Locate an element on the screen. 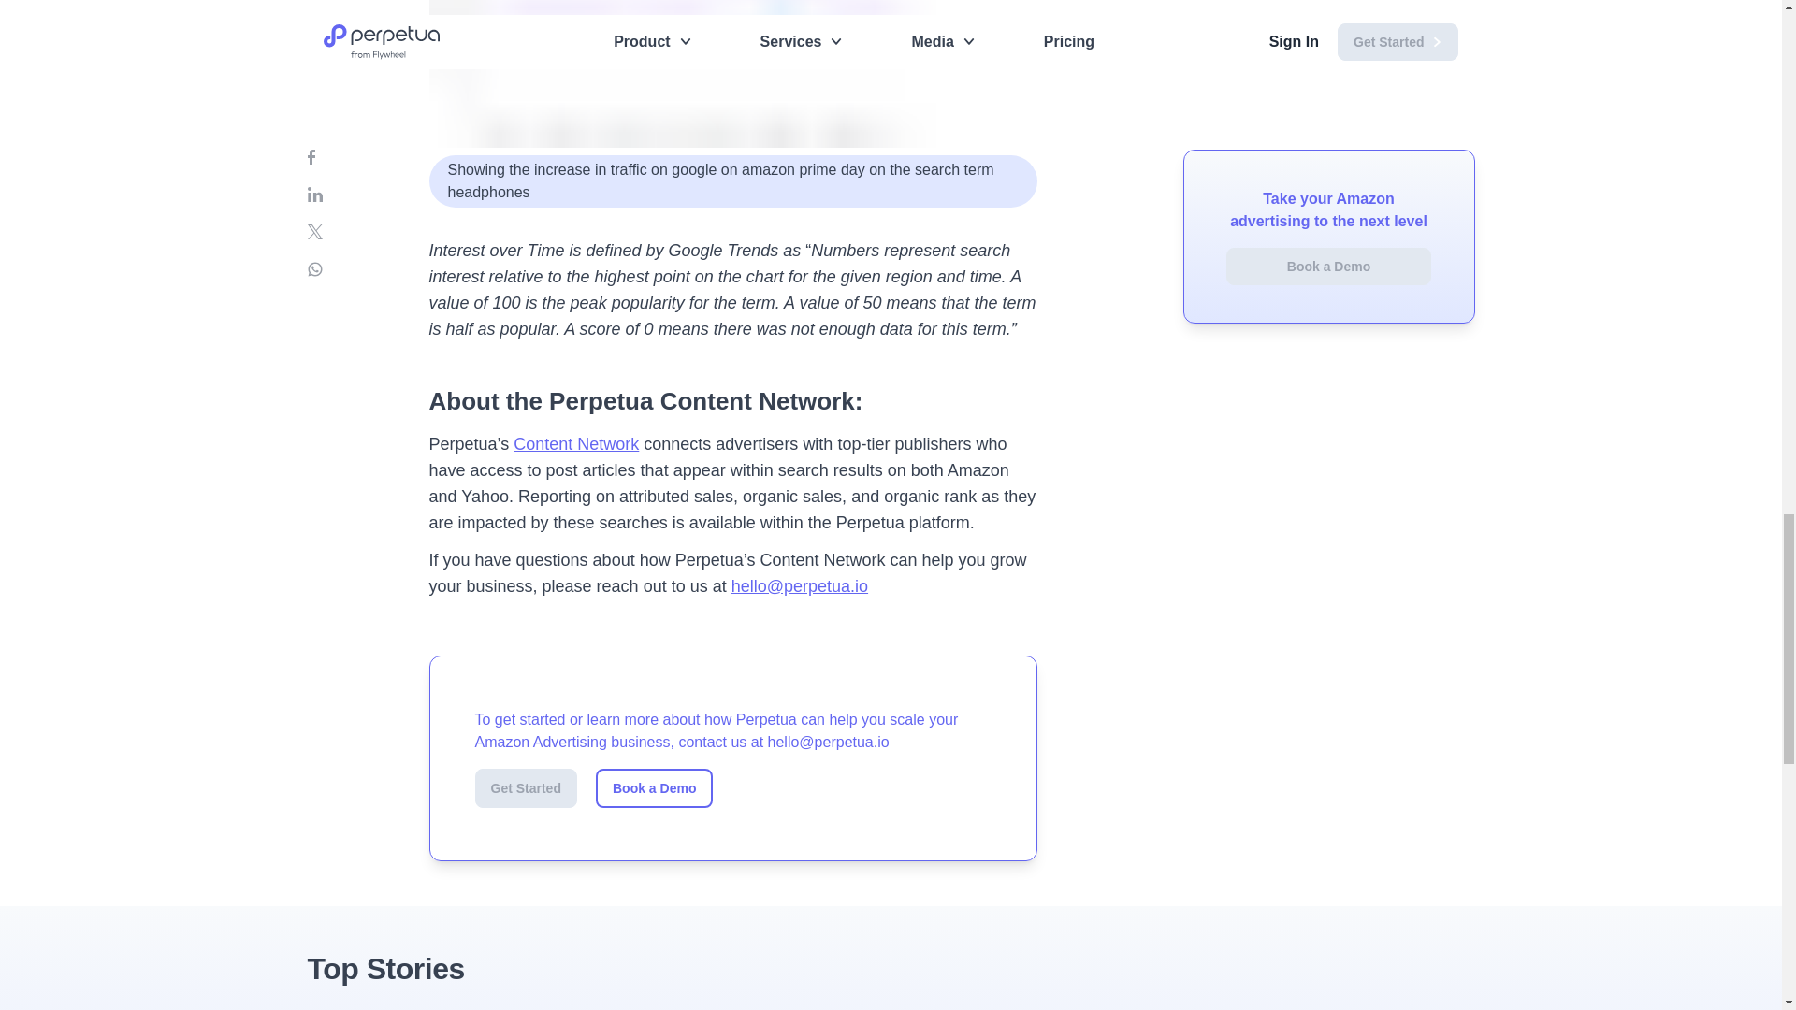 The image size is (1796, 1010). Content Network is located at coordinates (576, 443).